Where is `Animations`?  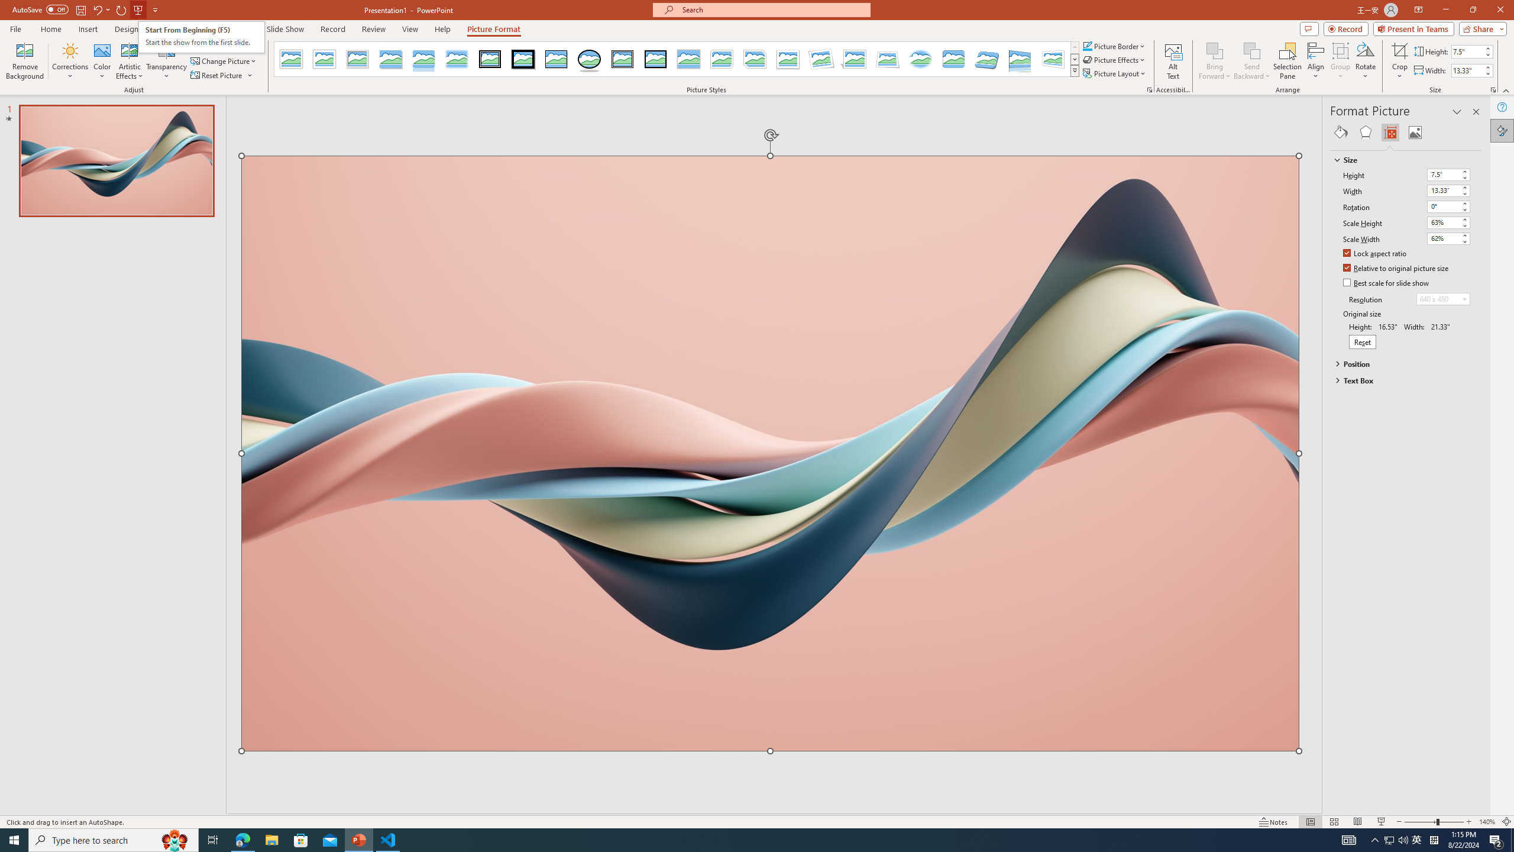
Animations is located at coordinates (229, 29).